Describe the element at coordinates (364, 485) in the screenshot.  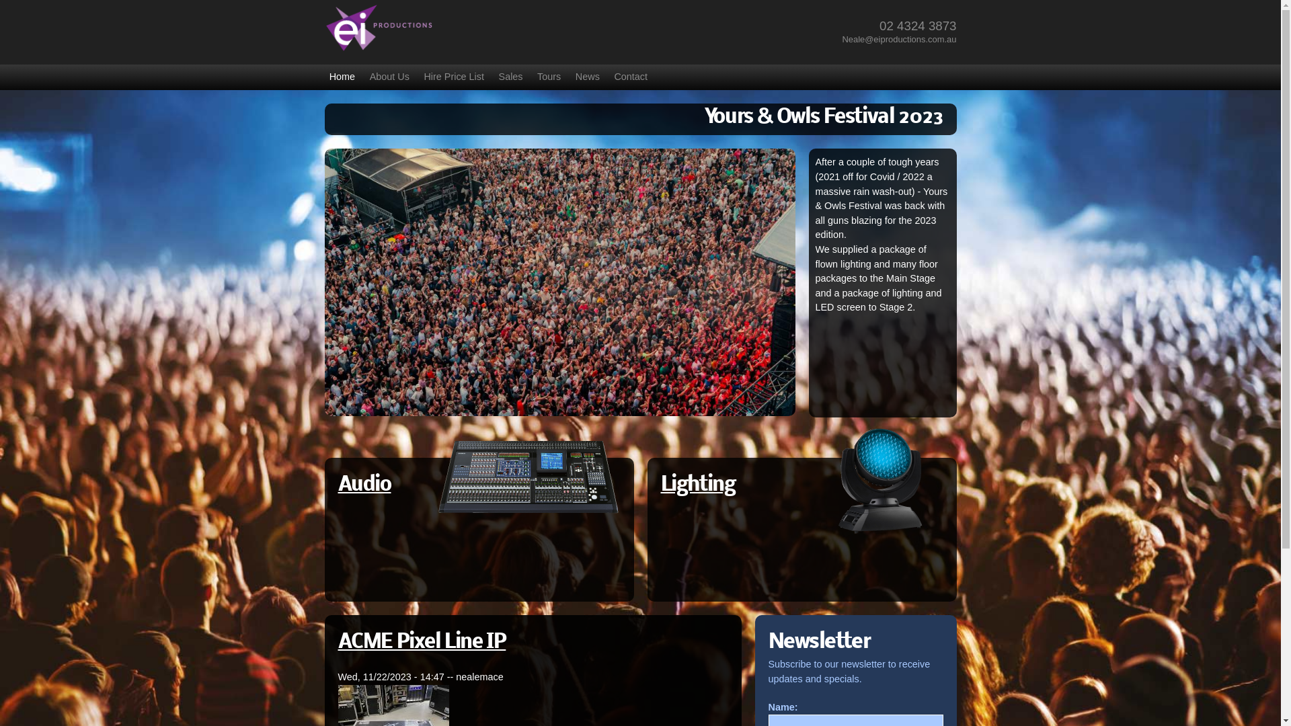
I see `Audio` at that location.